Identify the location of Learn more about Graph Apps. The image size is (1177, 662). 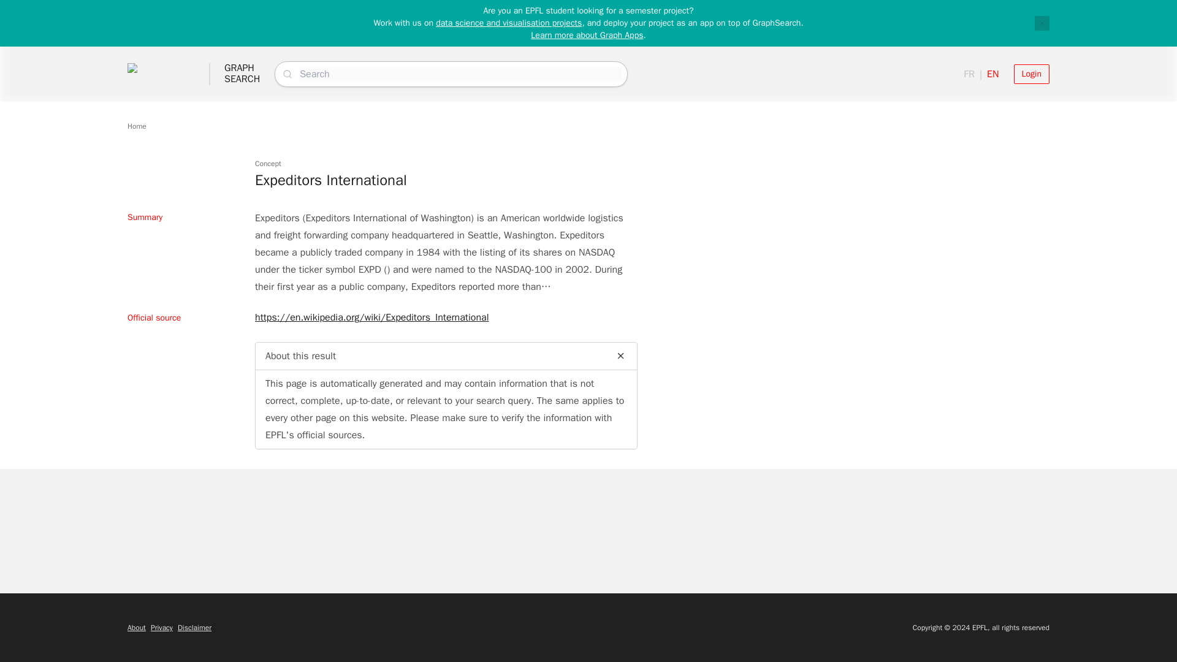
(162, 628).